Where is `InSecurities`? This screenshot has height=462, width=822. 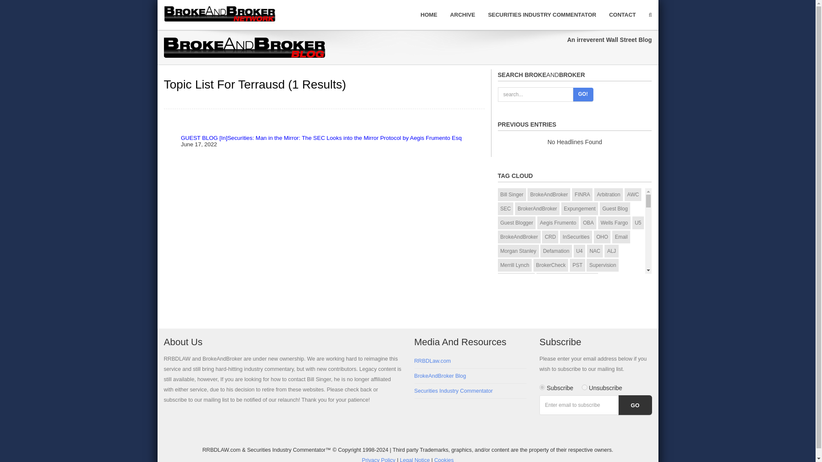
InSecurities is located at coordinates (575, 237).